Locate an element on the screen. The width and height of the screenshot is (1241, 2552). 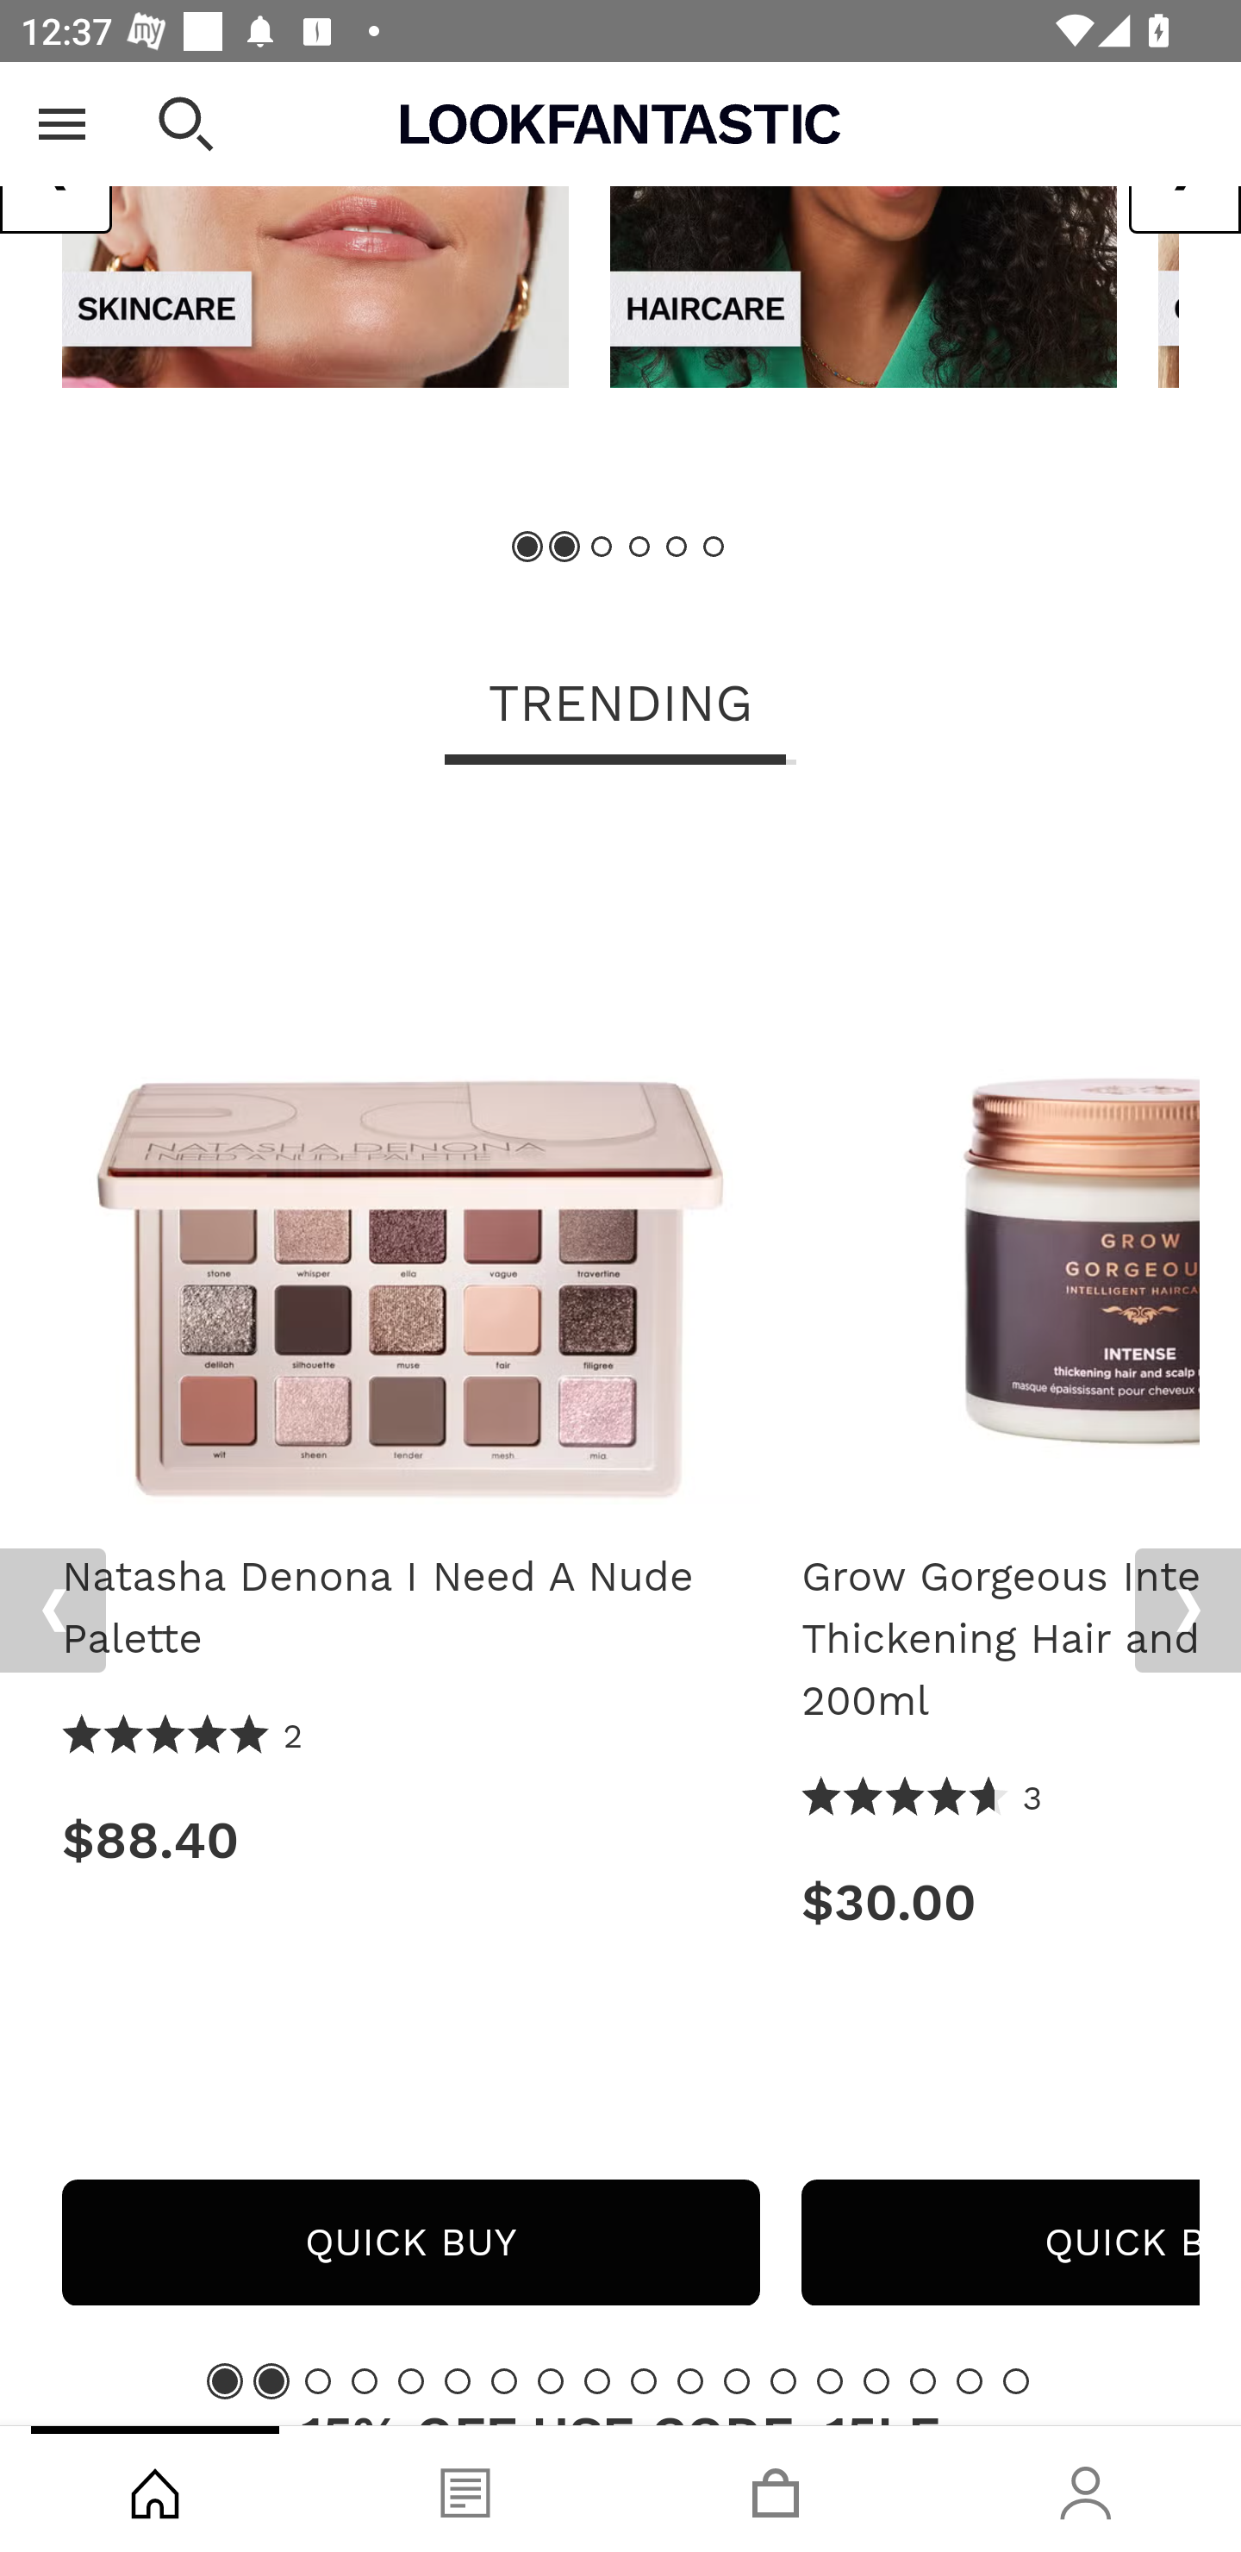
Next is located at coordinates (1188, 1610).